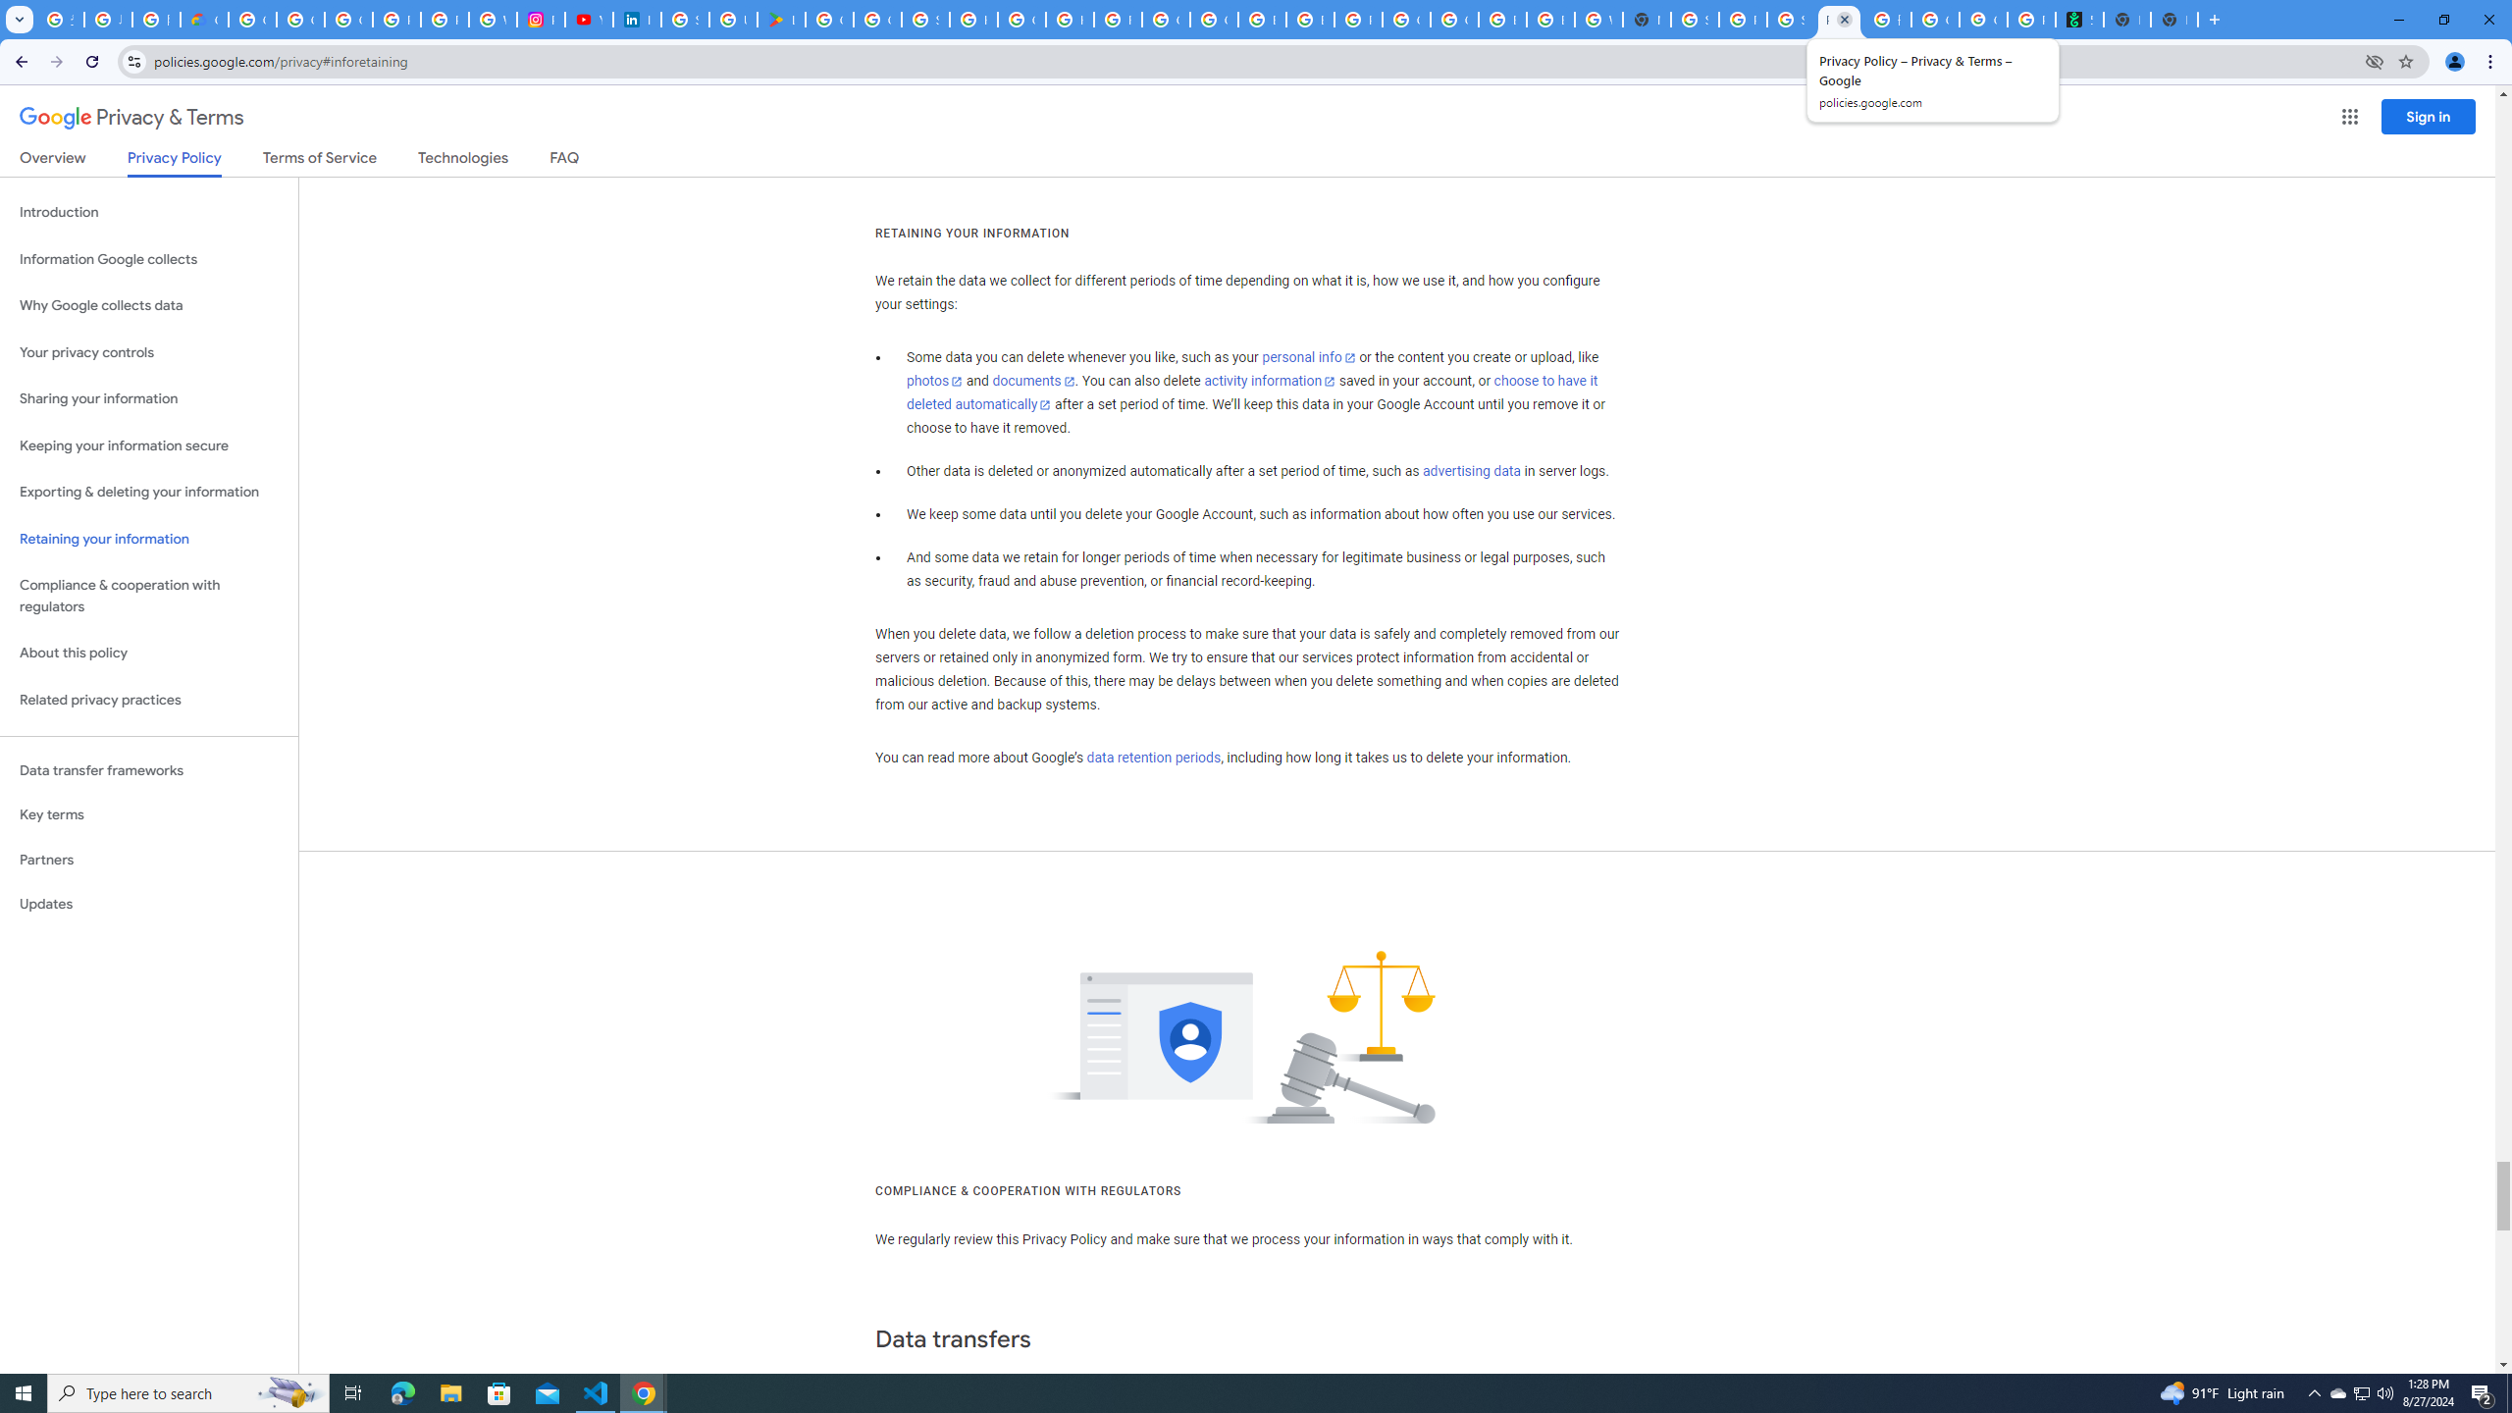 The width and height of the screenshot is (2512, 1413). Describe the element at coordinates (173, 163) in the screenshot. I see `Privacy Policy` at that location.